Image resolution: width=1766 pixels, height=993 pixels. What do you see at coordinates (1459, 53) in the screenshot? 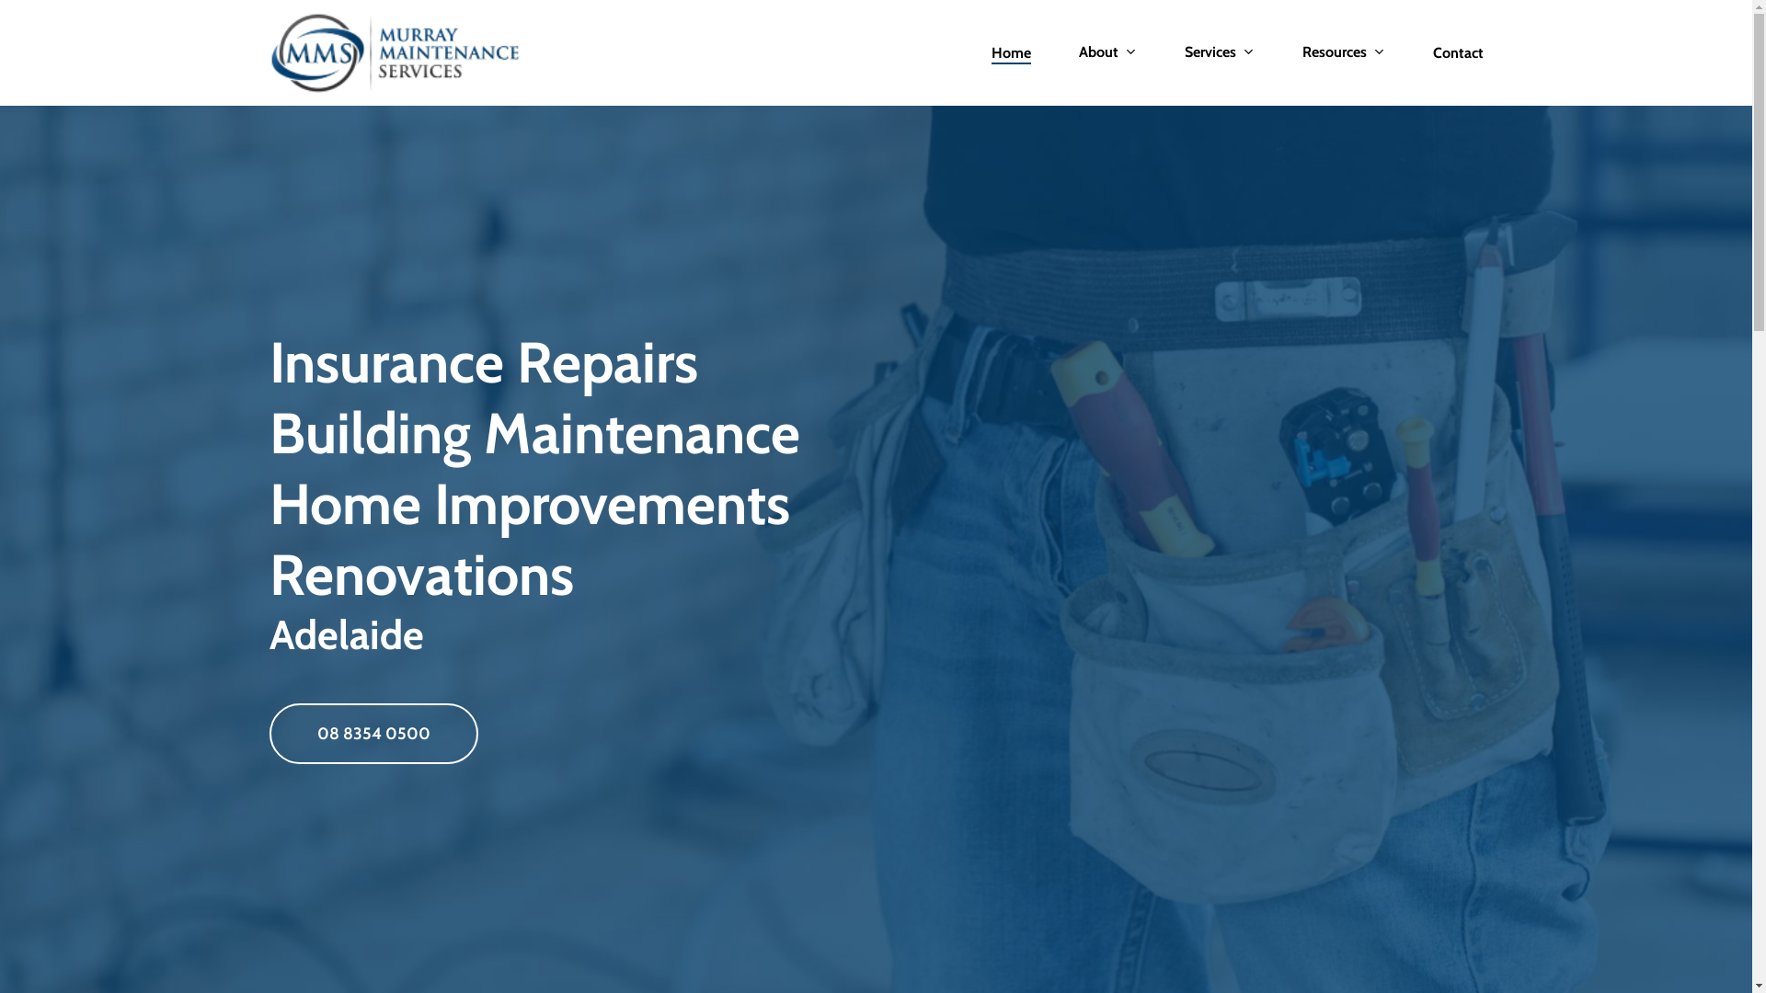
I see `Contact` at bounding box center [1459, 53].